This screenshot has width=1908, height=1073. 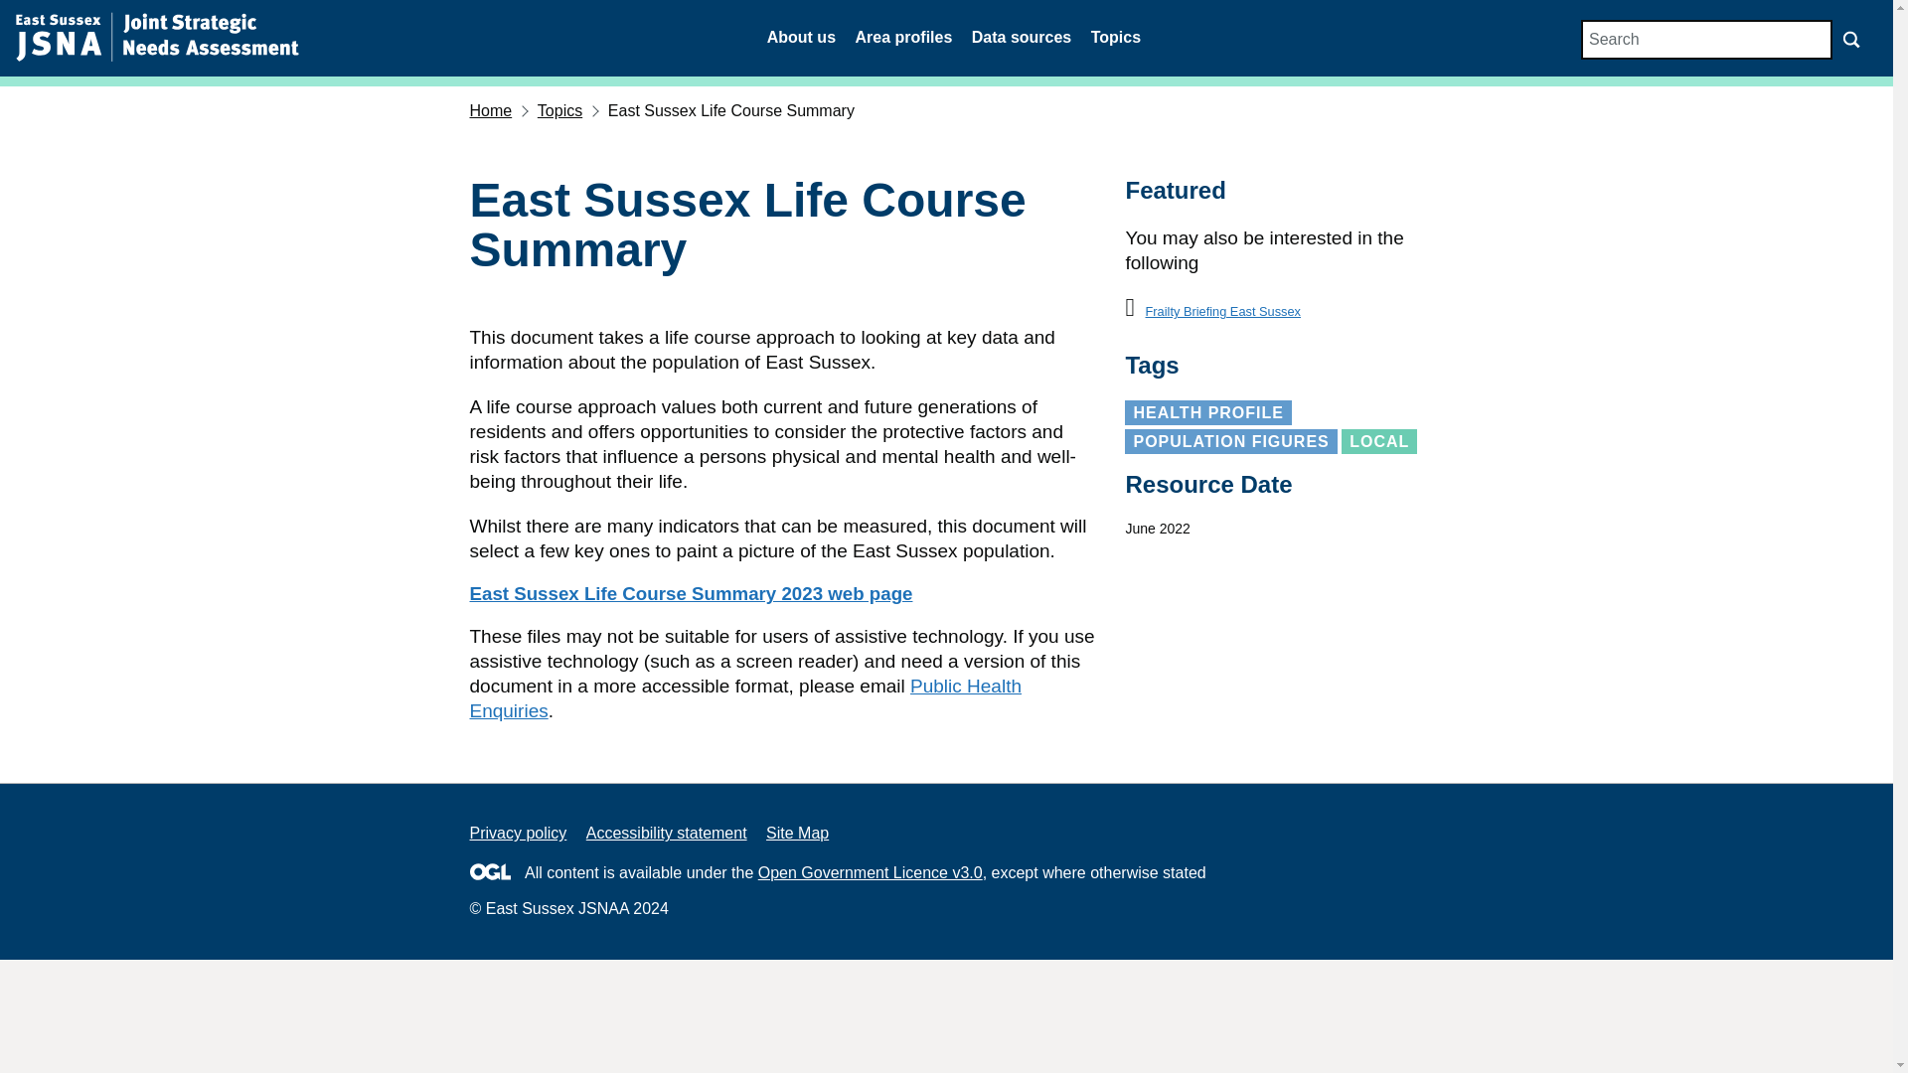 What do you see at coordinates (903, 38) in the screenshot?
I see `Area profiles` at bounding box center [903, 38].